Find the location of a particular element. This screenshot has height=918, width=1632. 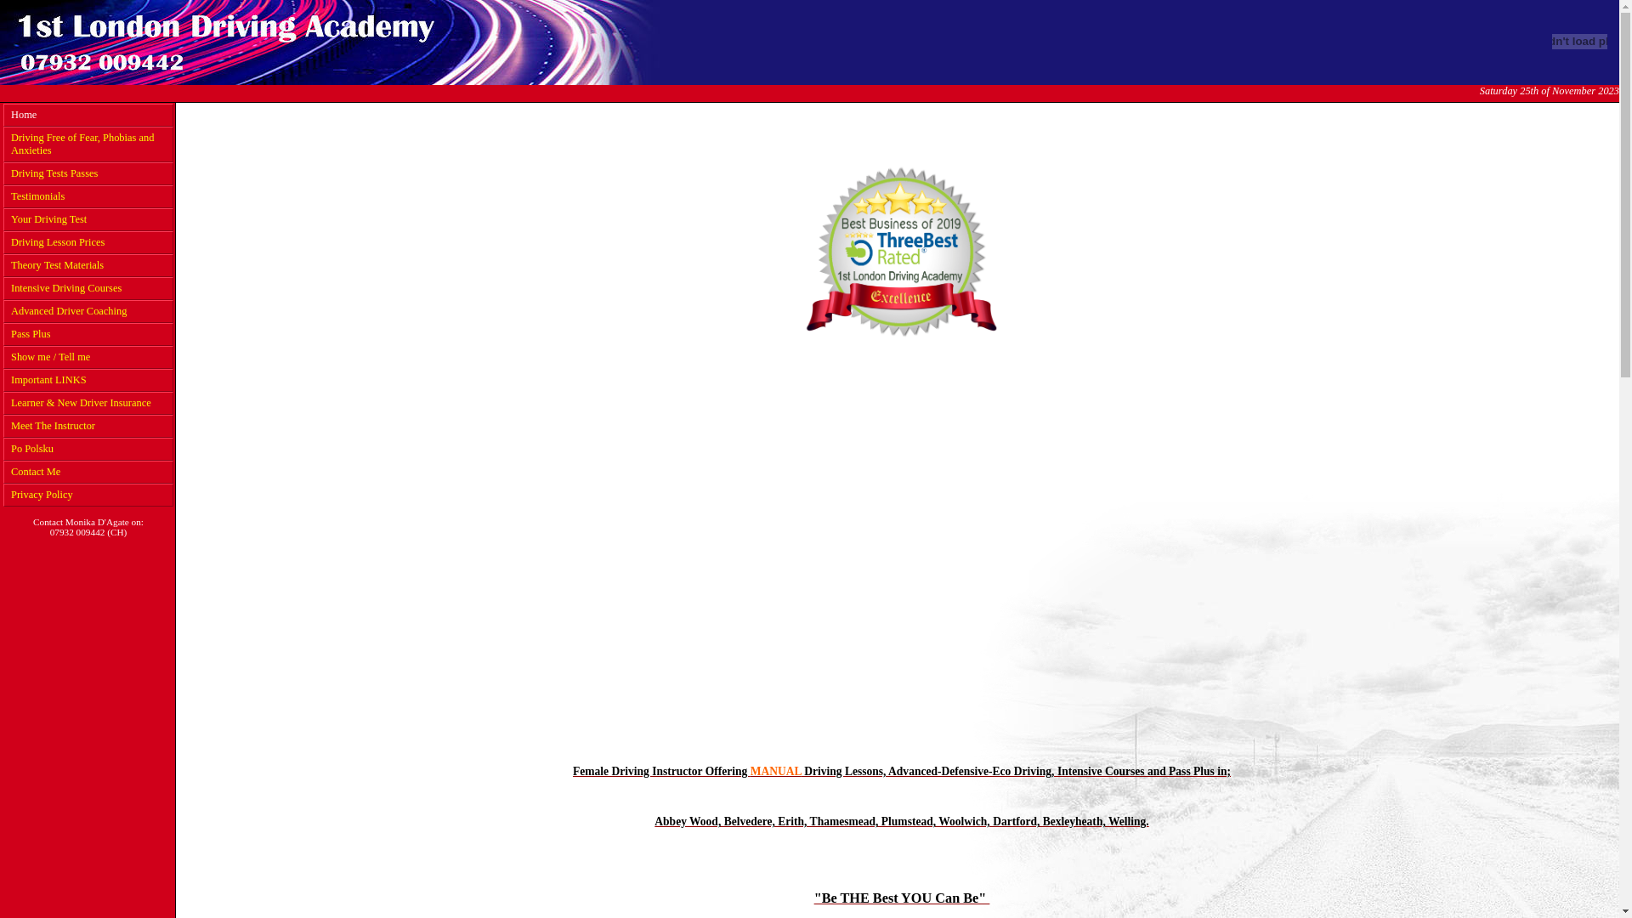

Your Driving Test is located at coordinates (88, 219).